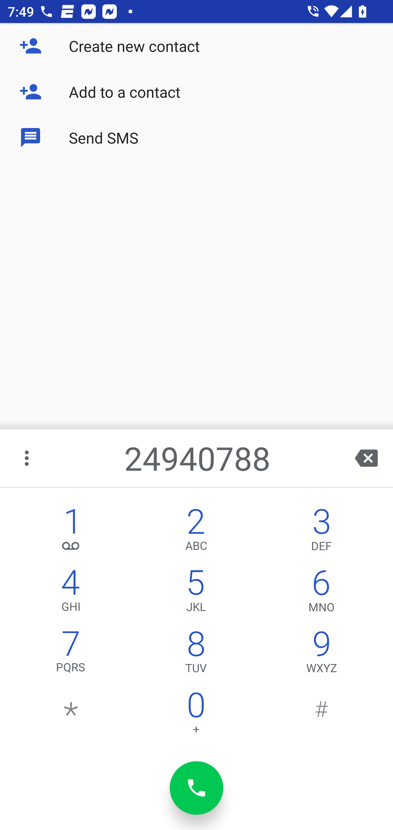 This screenshot has width=393, height=830. Describe the element at coordinates (321, 715) in the screenshot. I see `#` at that location.